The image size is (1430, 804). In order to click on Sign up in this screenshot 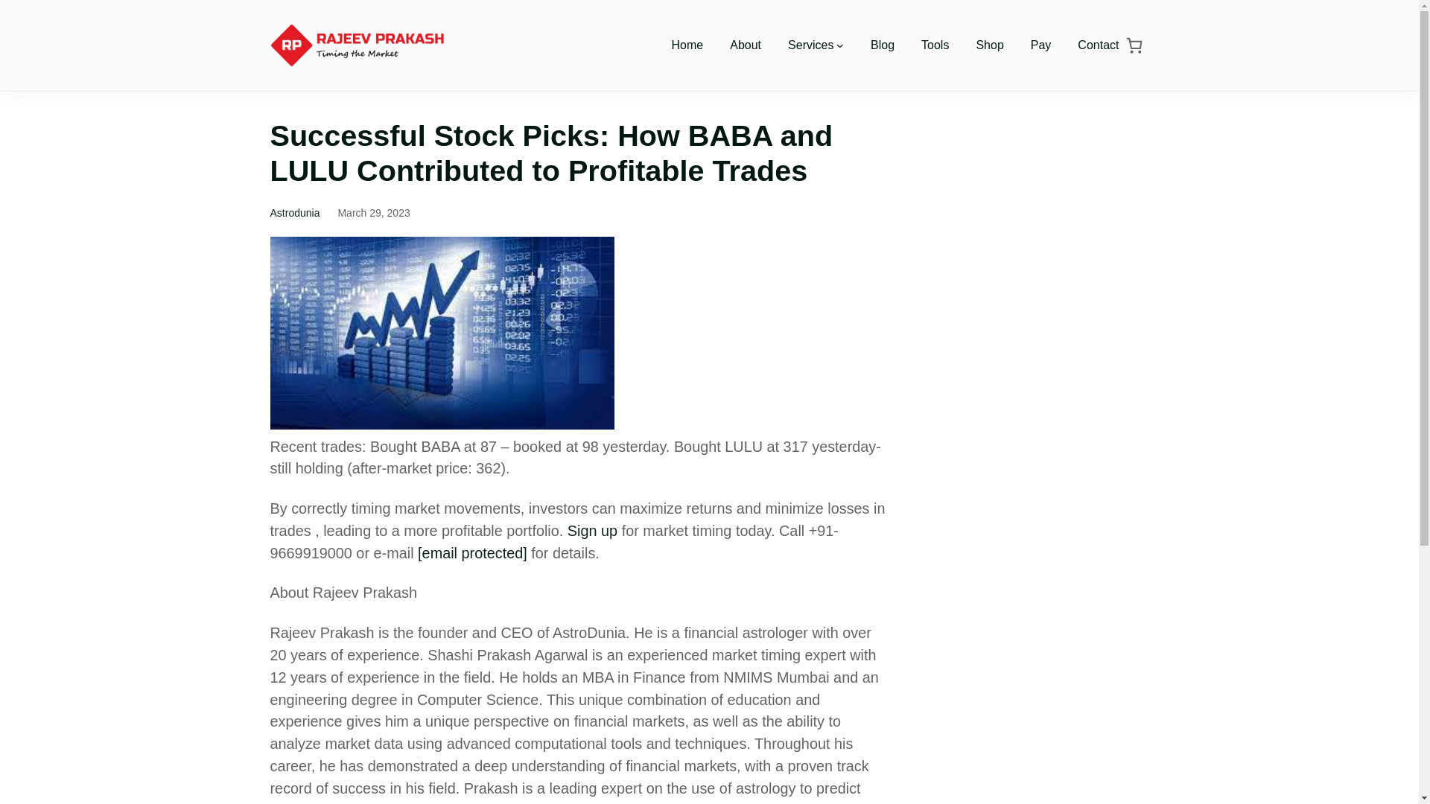, I will do `click(593, 530)`.